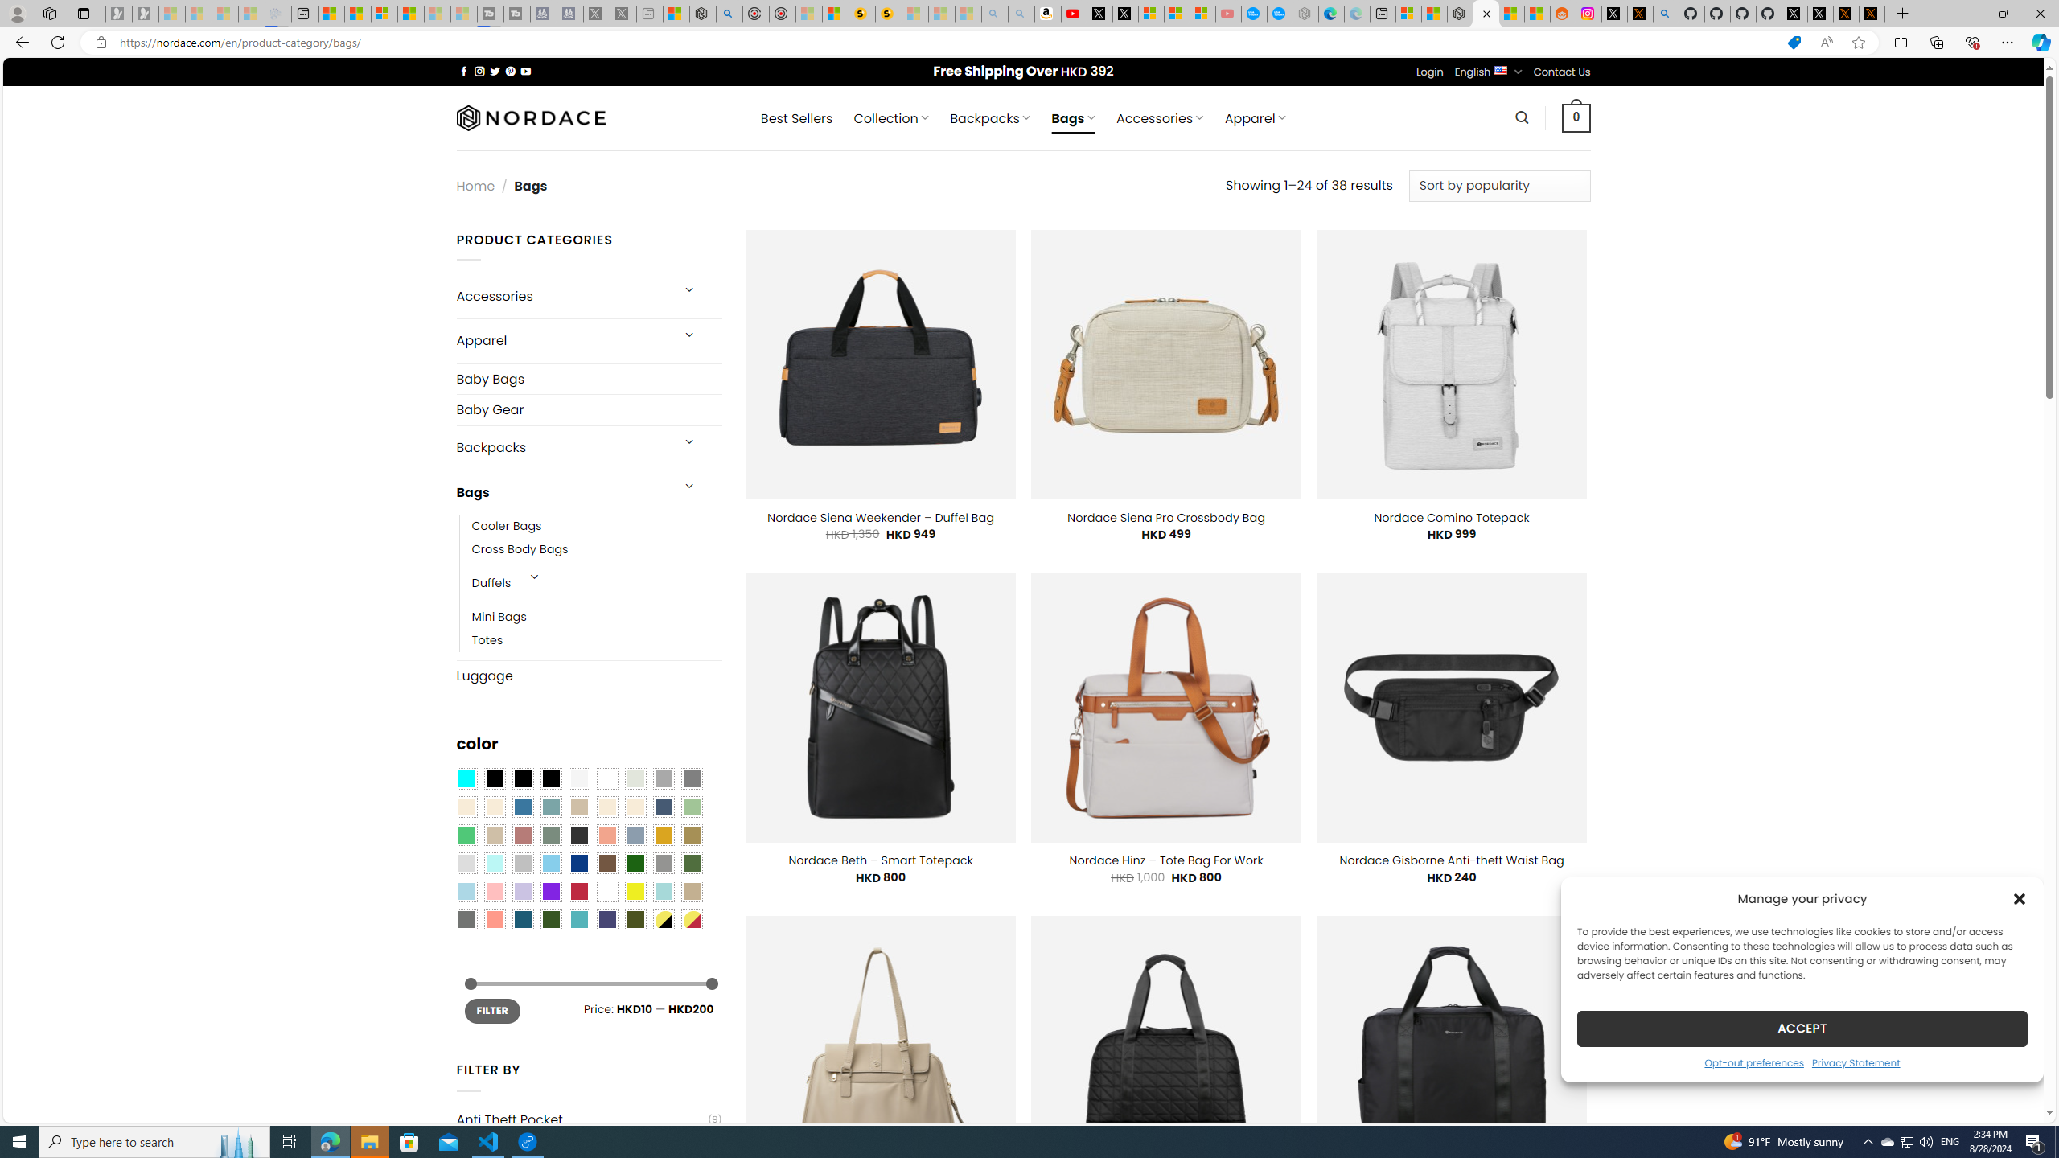 This screenshot has height=1158, width=2059. I want to click on  Best Sellers, so click(796, 118).